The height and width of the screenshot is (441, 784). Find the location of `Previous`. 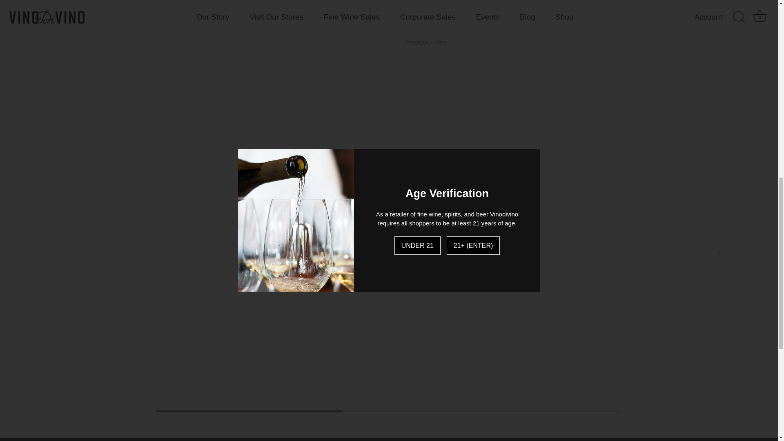

Previous is located at coordinates (418, 42).